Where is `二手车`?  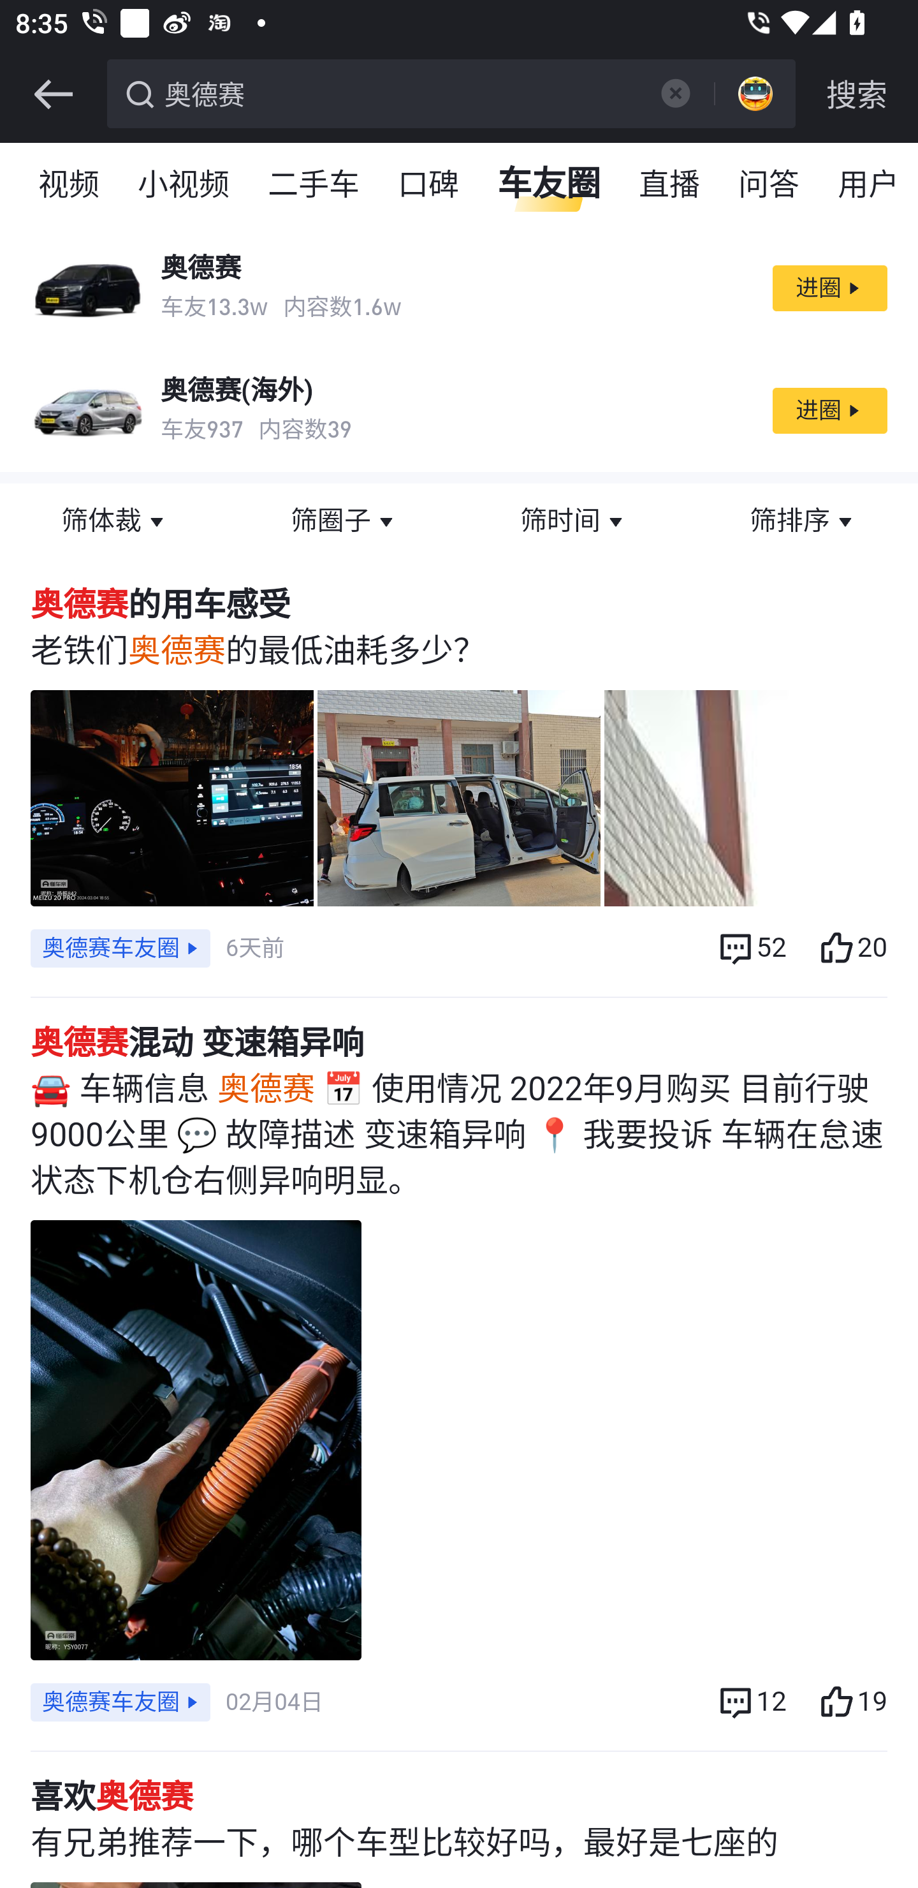
二手车 is located at coordinates (315, 185).